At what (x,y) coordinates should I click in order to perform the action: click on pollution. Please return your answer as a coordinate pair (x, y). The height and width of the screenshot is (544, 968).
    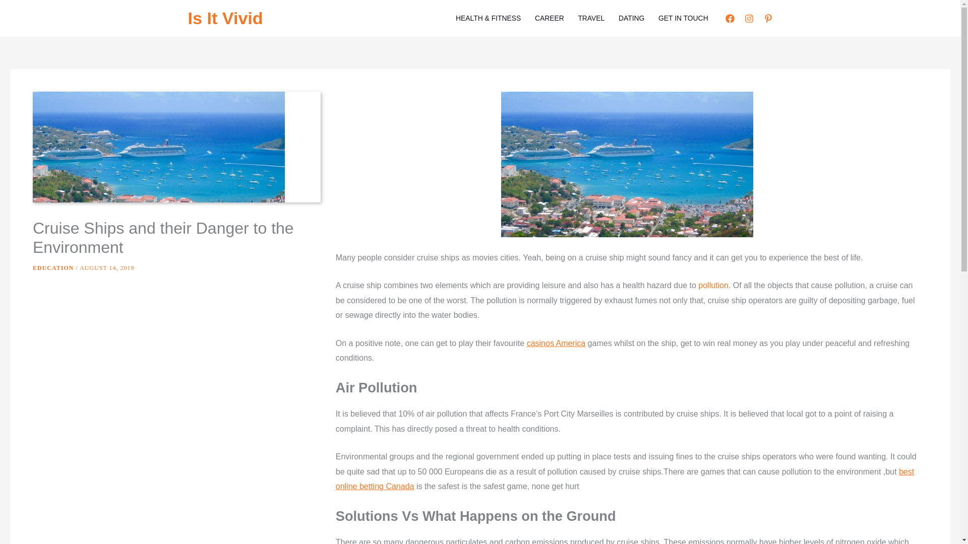
    Looking at the image, I should click on (713, 285).